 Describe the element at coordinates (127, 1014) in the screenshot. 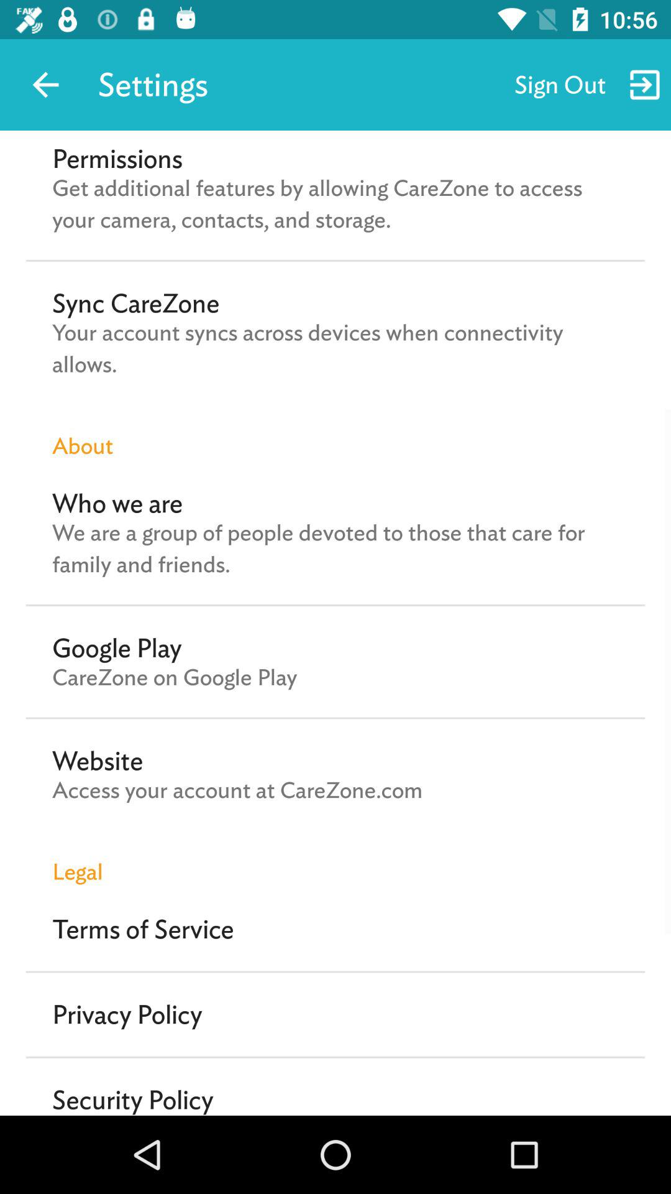

I see `open the privacy policy item` at that location.